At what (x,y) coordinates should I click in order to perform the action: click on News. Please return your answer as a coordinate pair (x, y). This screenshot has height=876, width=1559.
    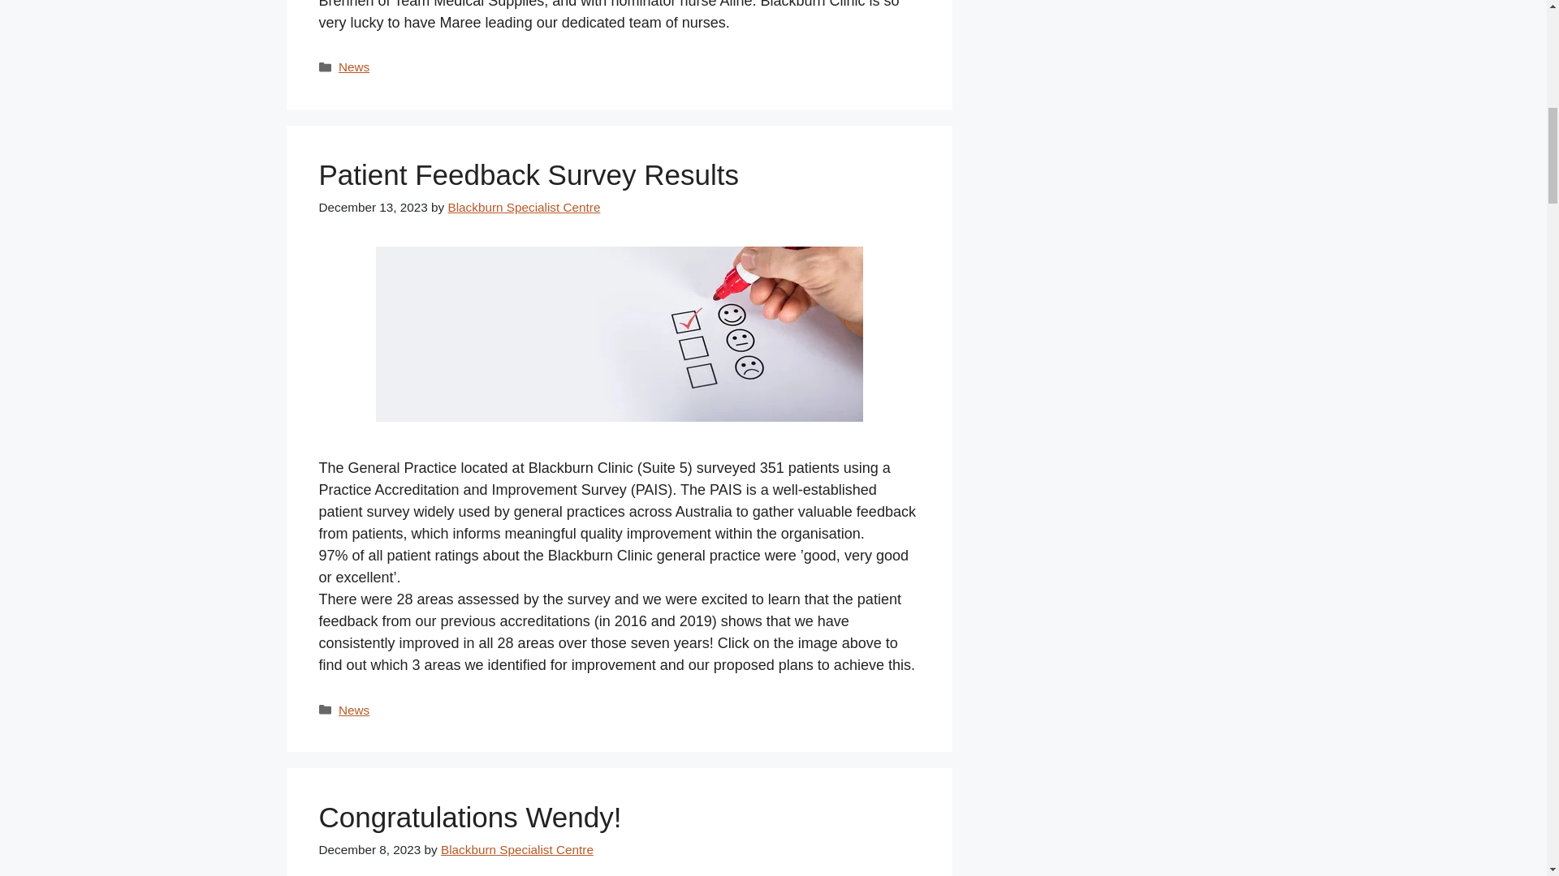
    Looking at the image, I should click on (354, 67).